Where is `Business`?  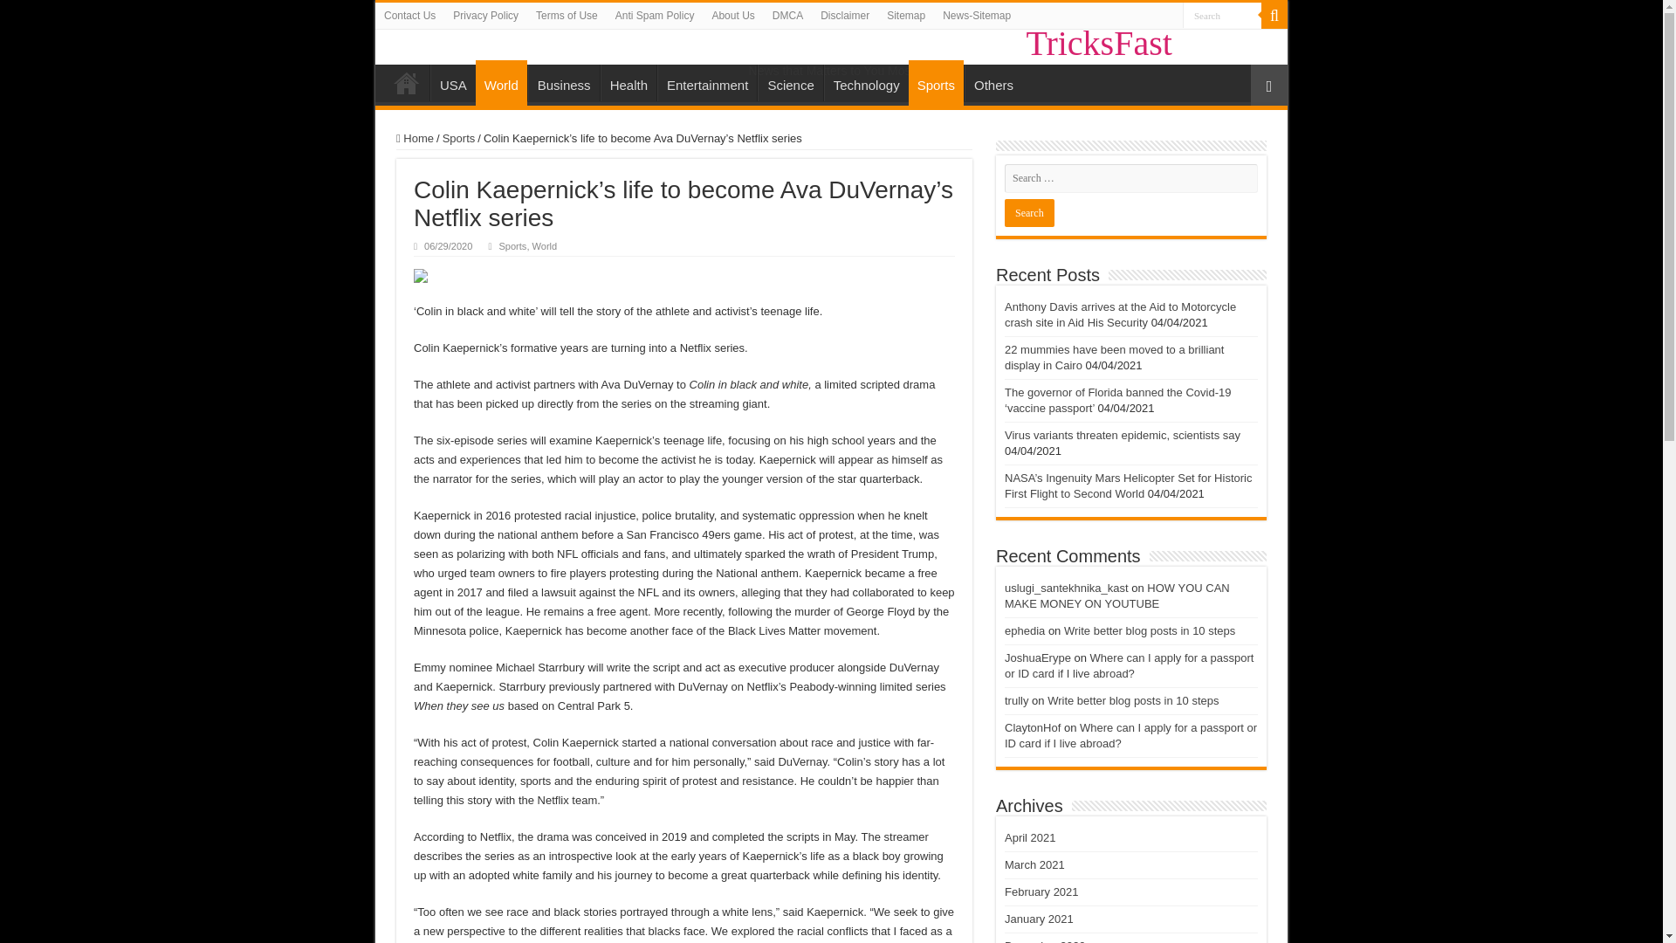 Business is located at coordinates (564, 82).